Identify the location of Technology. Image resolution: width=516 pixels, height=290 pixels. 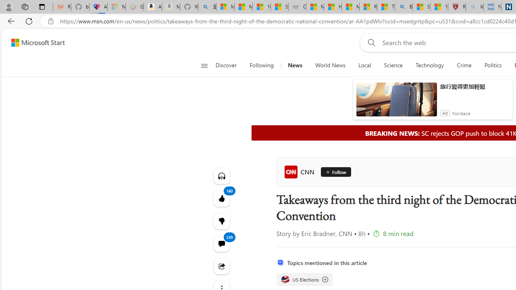
(429, 65).